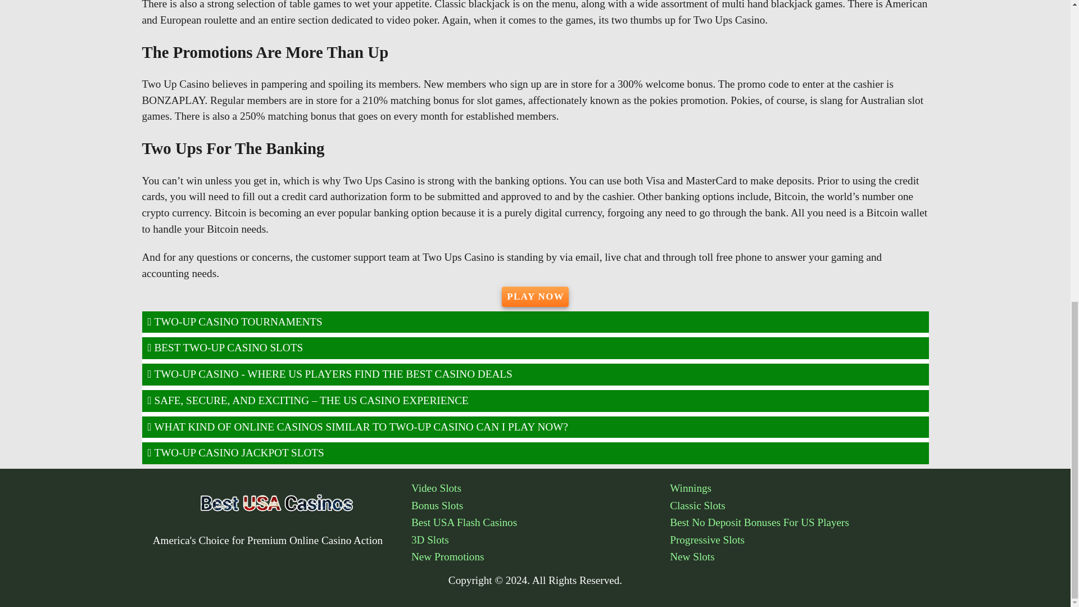 This screenshot has height=607, width=1079. I want to click on Best USA Flash Casinos, so click(541, 523).